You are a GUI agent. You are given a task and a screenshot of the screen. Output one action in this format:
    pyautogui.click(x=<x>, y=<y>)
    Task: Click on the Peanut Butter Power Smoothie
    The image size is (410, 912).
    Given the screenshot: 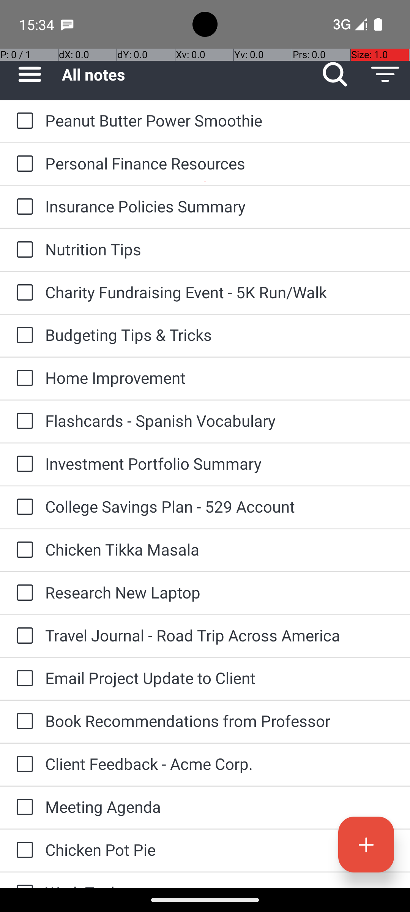 What is the action you would take?
    pyautogui.click(x=220, y=120)
    